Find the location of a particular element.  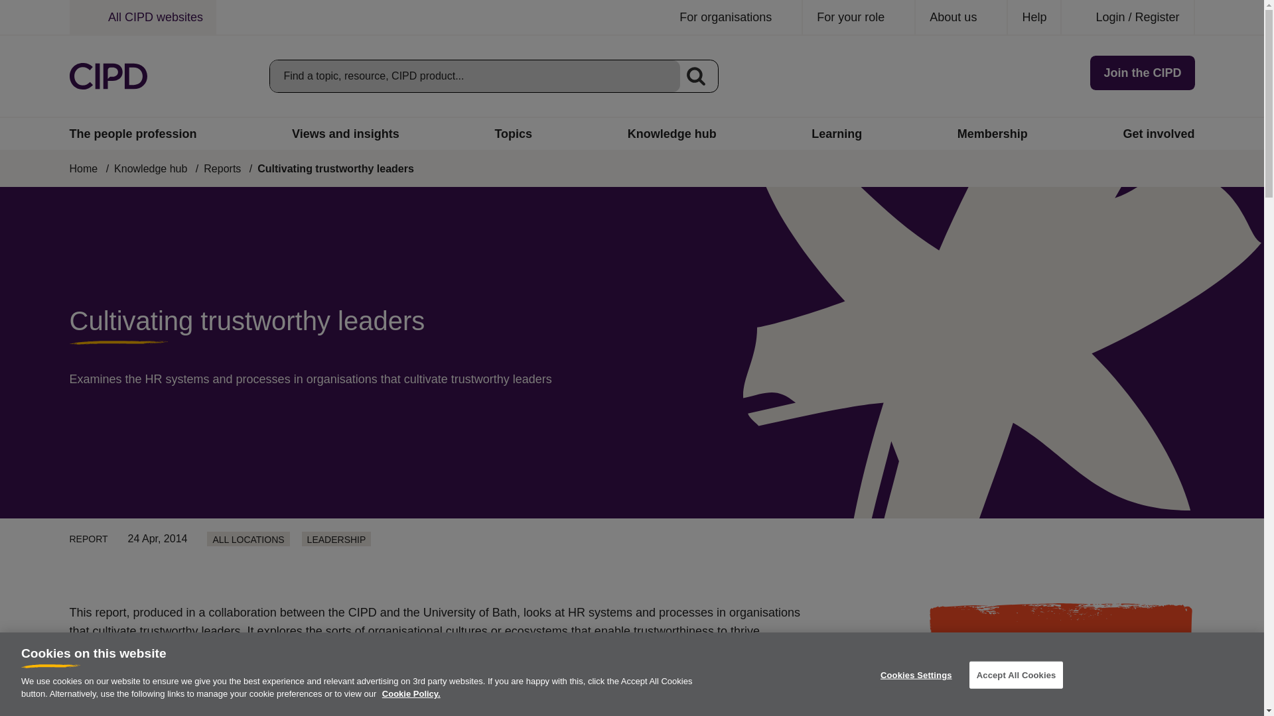

About us is located at coordinates (961, 17).